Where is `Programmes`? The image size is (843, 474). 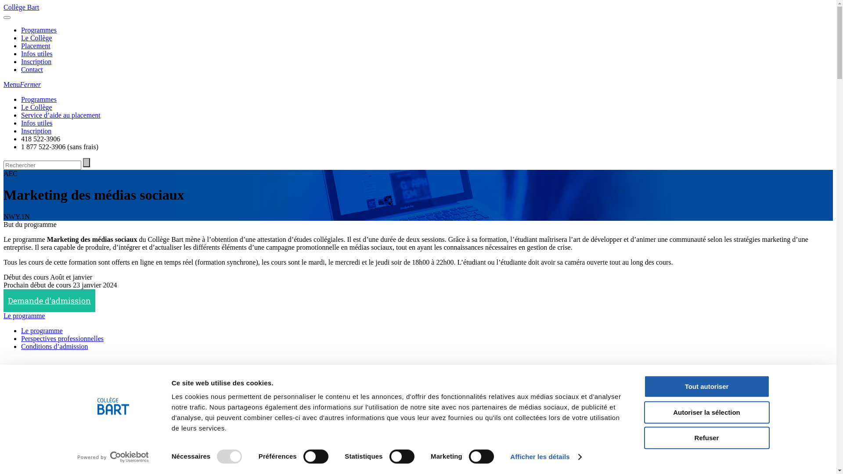
Programmes is located at coordinates (39, 99).